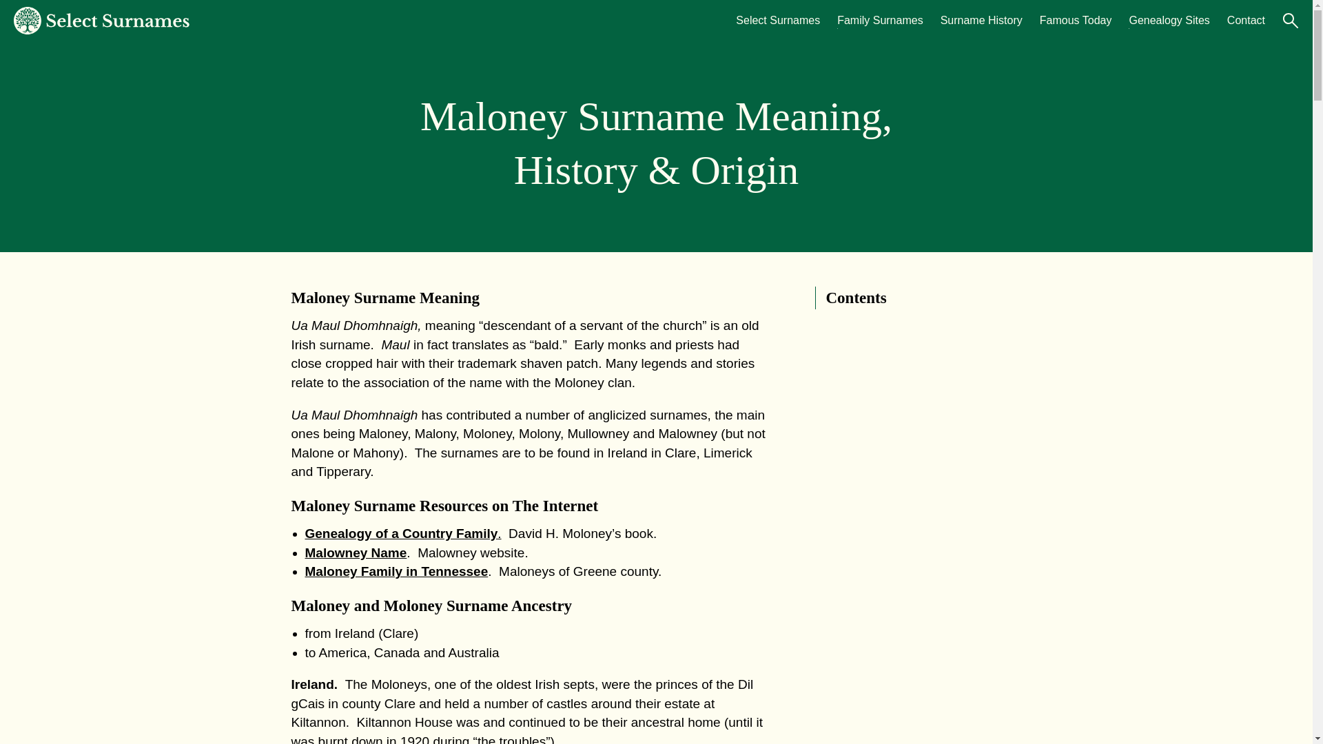 The height and width of the screenshot is (744, 1323). I want to click on Contact, so click(1246, 21).